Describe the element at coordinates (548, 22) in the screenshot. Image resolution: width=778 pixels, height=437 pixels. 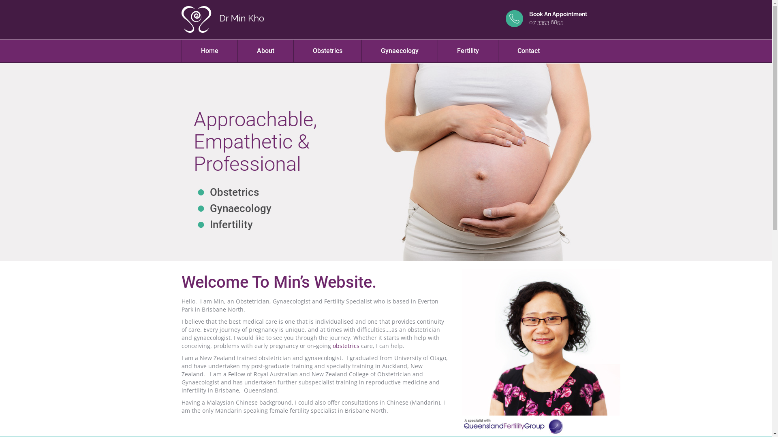
I see `07 3353 6855` at that location.